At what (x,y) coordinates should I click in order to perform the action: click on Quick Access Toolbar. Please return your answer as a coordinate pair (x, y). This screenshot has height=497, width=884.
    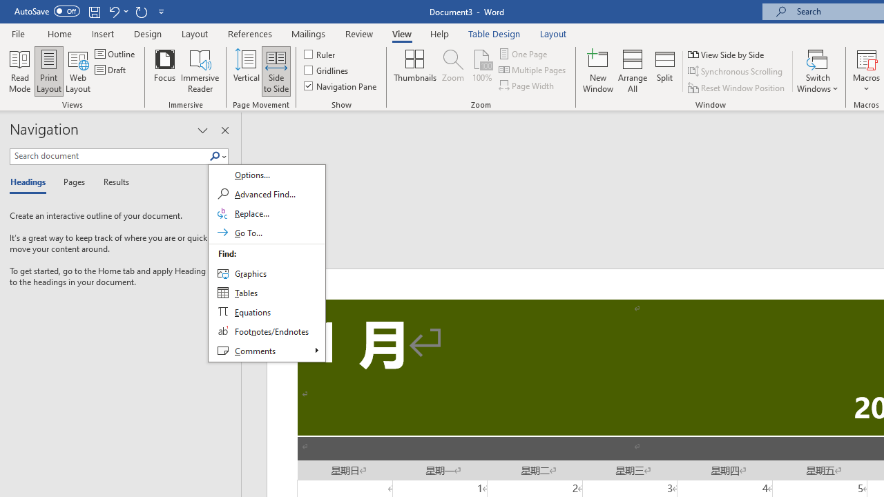
    Looking at the image, I should click on (91, 11).